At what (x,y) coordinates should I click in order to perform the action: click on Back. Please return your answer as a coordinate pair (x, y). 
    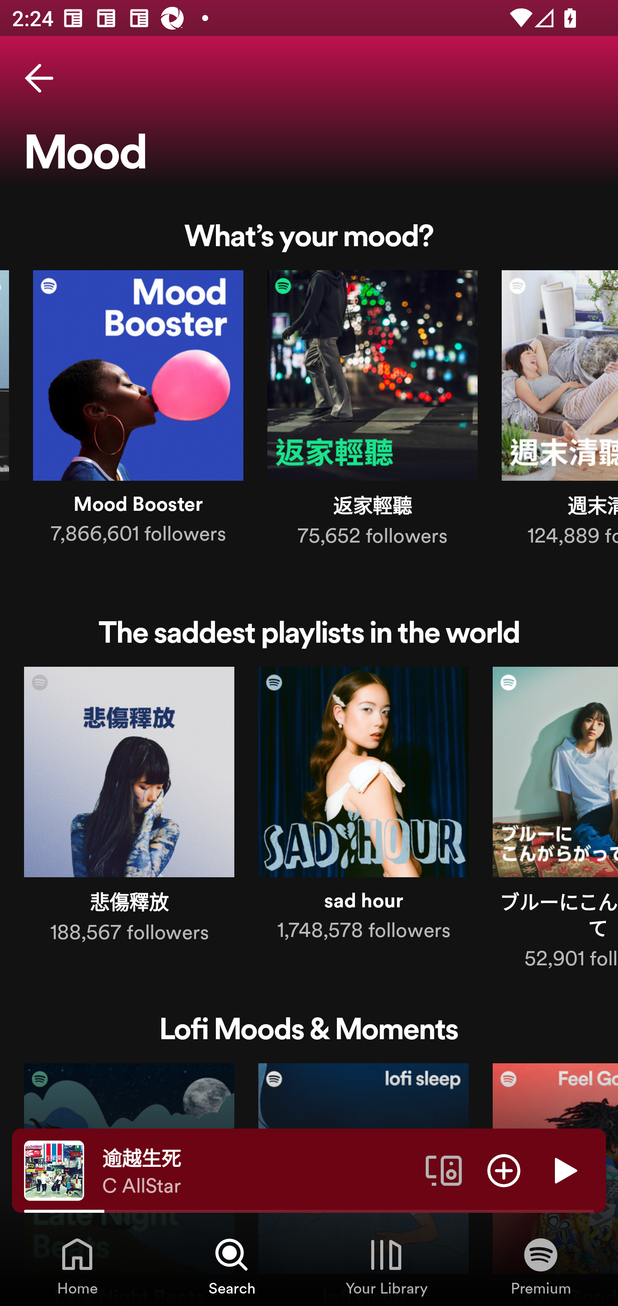
    Looking at the image, I should click on (39, 78).